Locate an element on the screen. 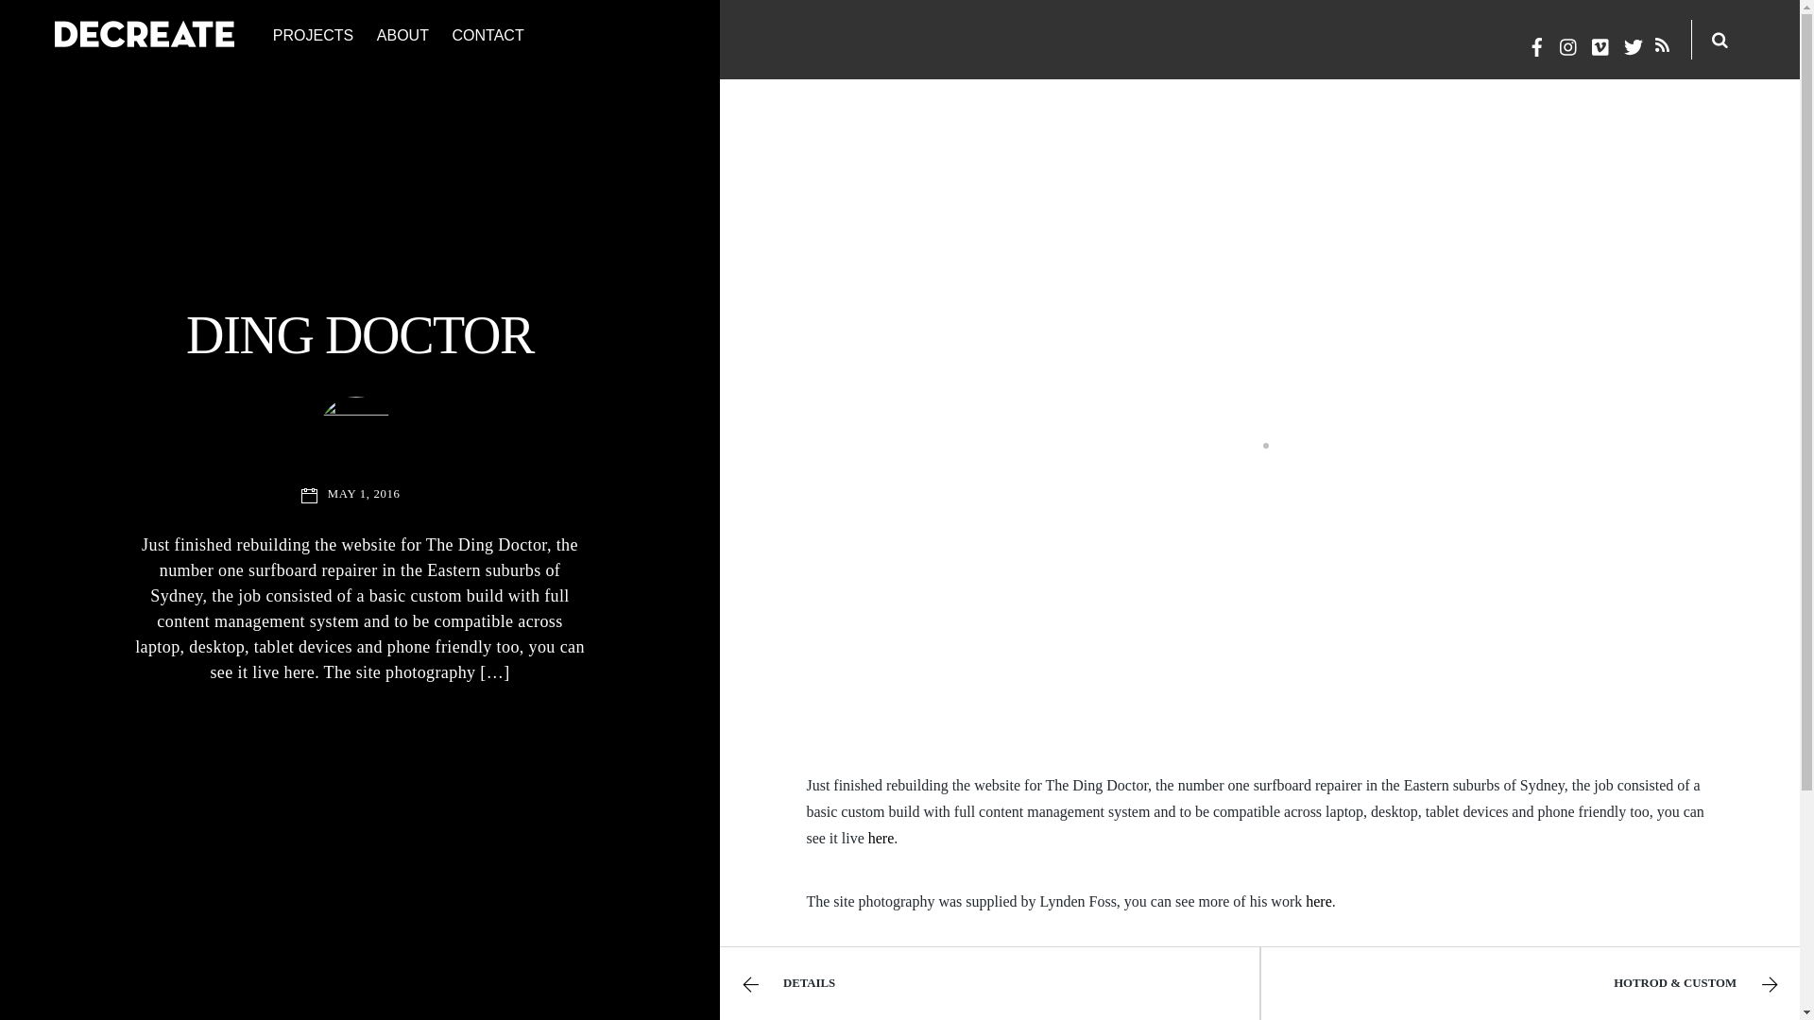 The width and height of the screenshot is (1814, 1020). here is located at coordinates (881, 839).